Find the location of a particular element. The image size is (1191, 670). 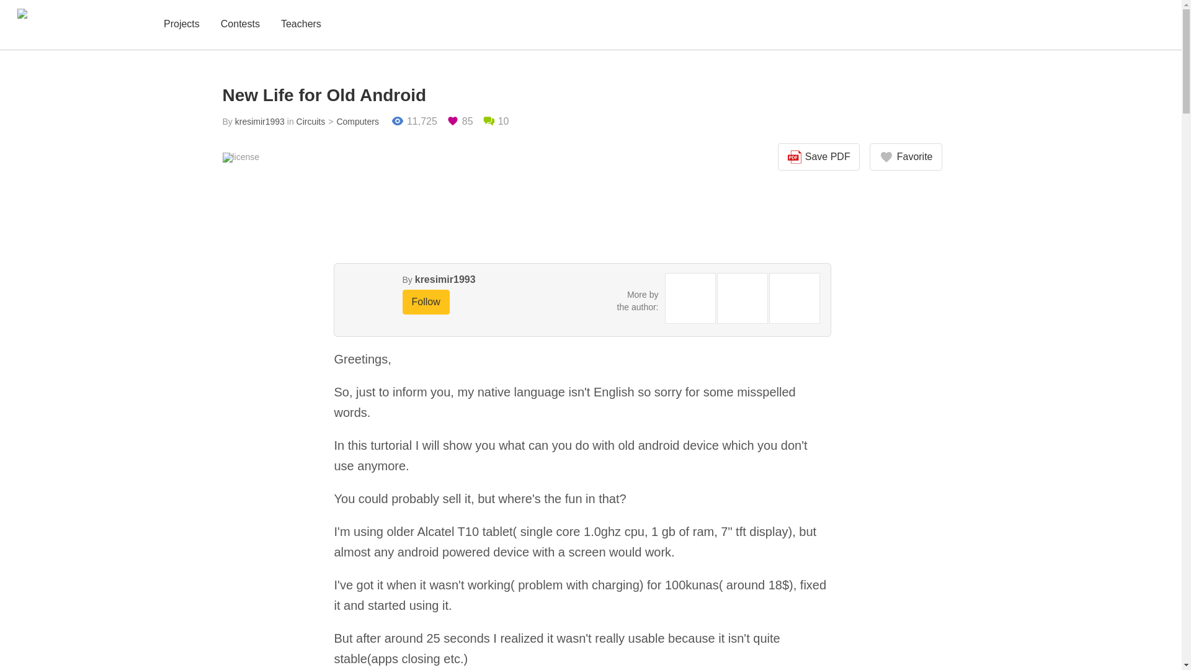

Favorite is located at coordinates (906, 157).